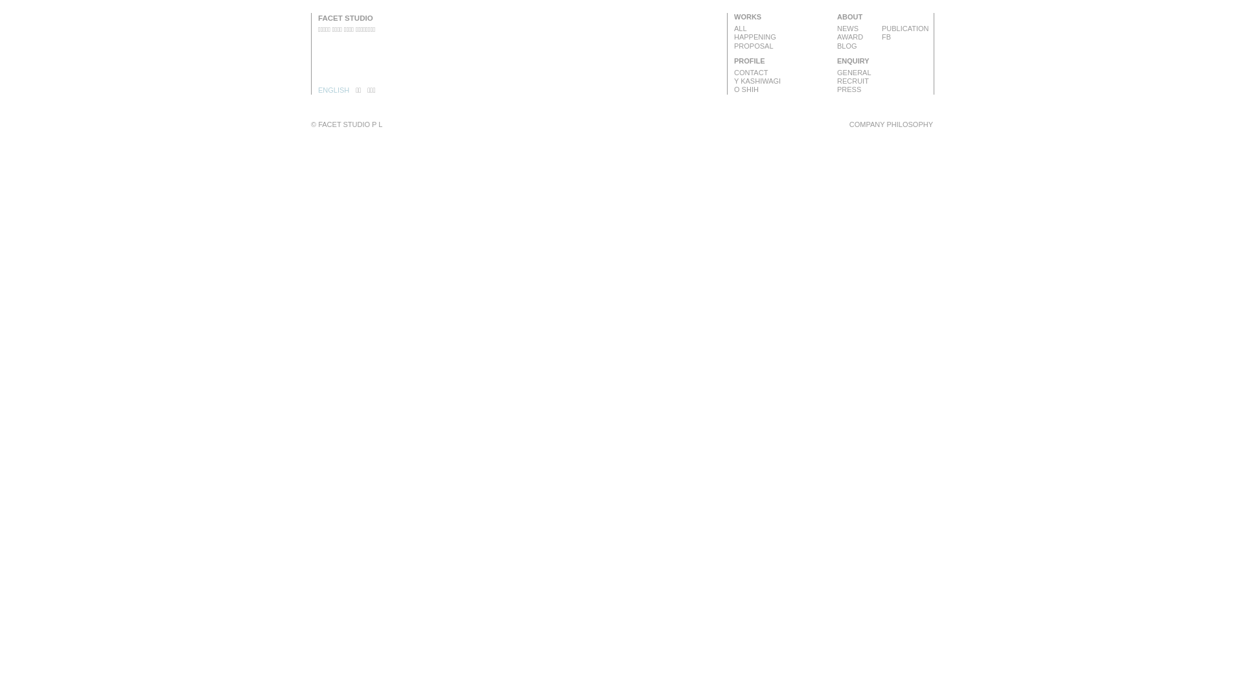  What do you see at coordinates (906, 38) in the screenshot?
I see `FB` at bounding box center [906, 38].